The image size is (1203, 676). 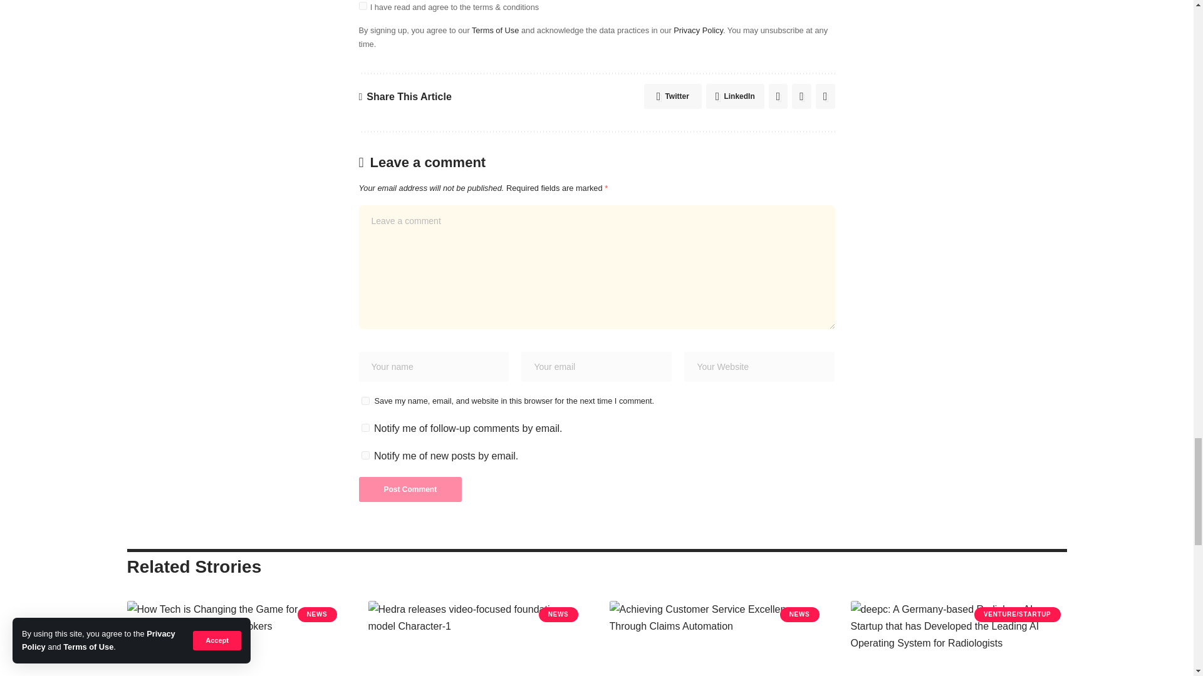 I want to click on yes, so click(x=365, y=401).